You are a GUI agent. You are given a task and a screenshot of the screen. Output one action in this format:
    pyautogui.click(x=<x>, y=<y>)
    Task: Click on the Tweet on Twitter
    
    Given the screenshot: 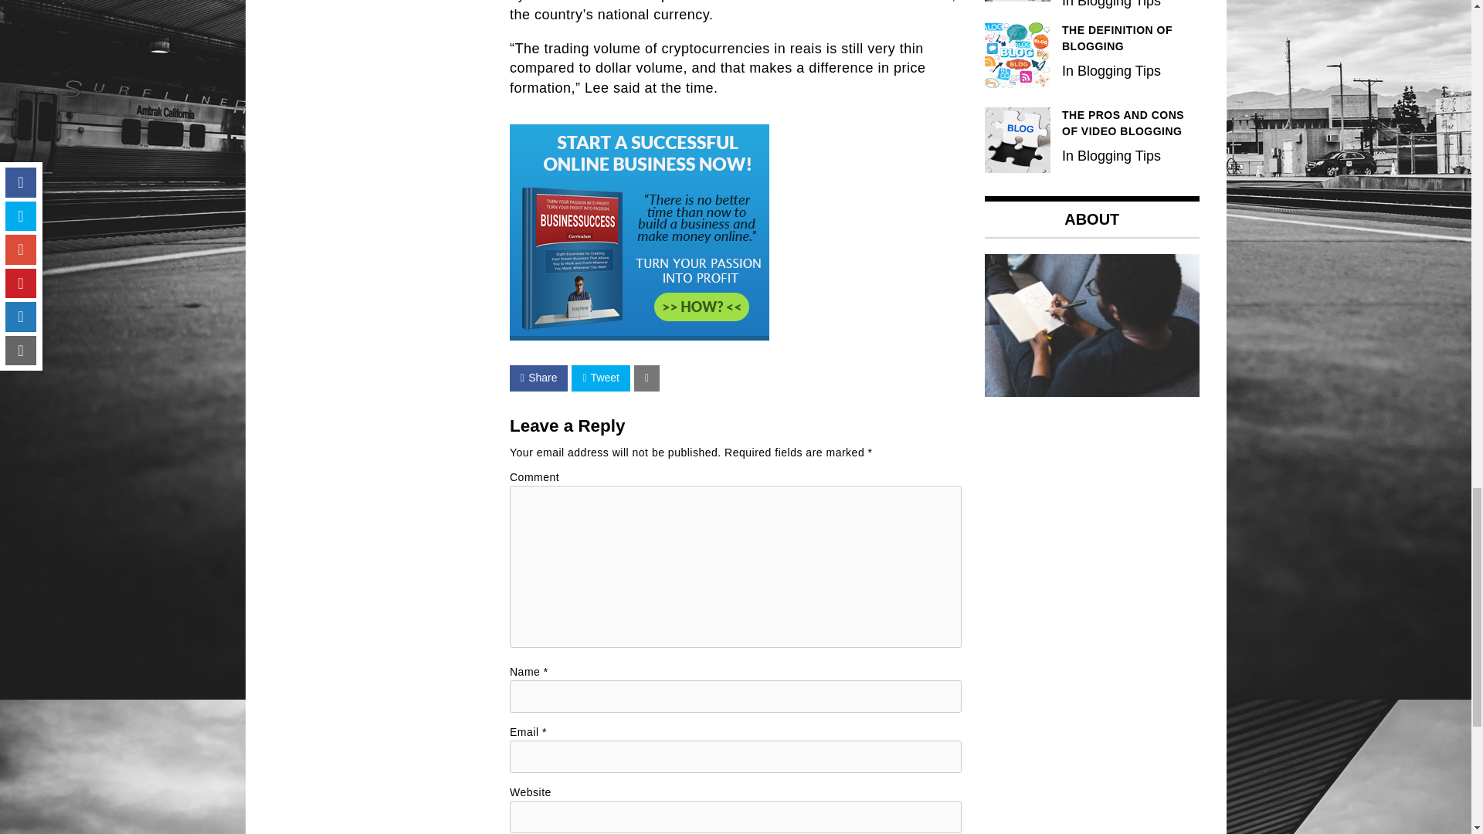 What is the action you would take?
    pyautogui.click(x=599, y=378)
    